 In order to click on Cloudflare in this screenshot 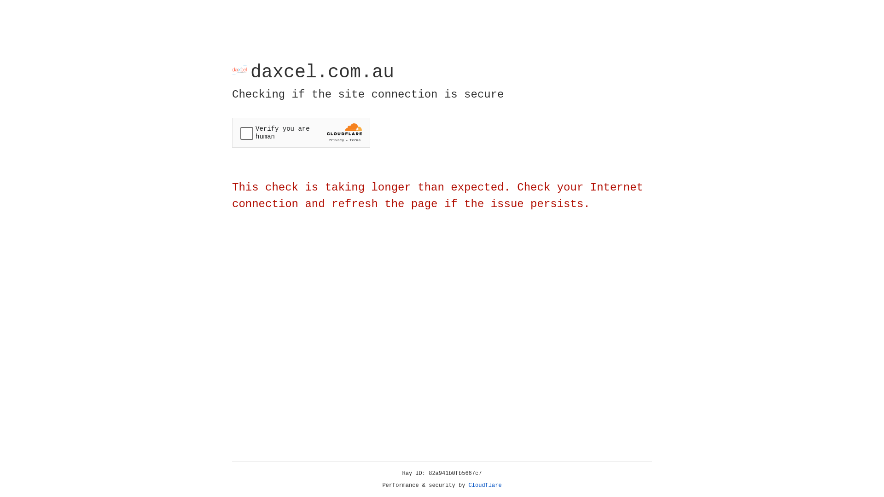, I will do `click(485, 485)`.